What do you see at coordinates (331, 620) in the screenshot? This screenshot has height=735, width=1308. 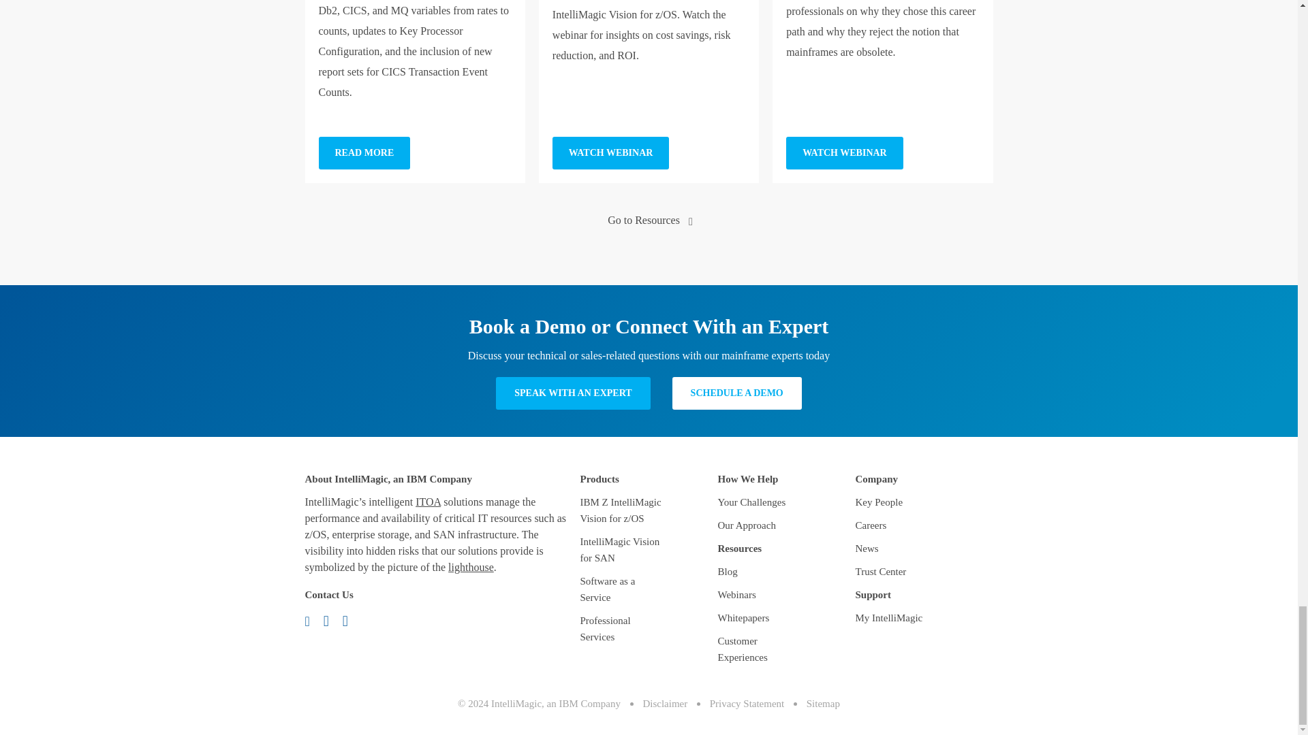 I see `call` at bounding box center [331, 620].